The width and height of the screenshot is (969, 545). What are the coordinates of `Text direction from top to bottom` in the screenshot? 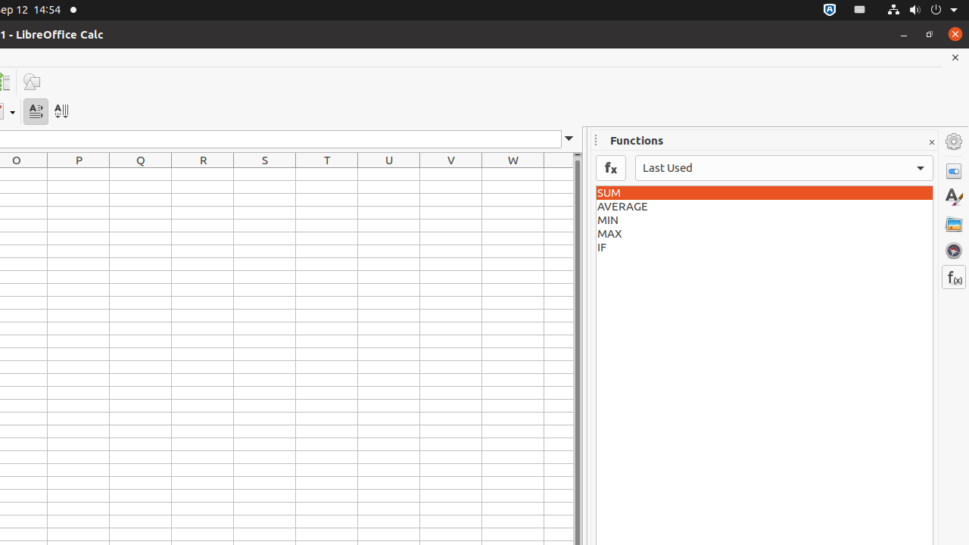 It's located at (61, 112).